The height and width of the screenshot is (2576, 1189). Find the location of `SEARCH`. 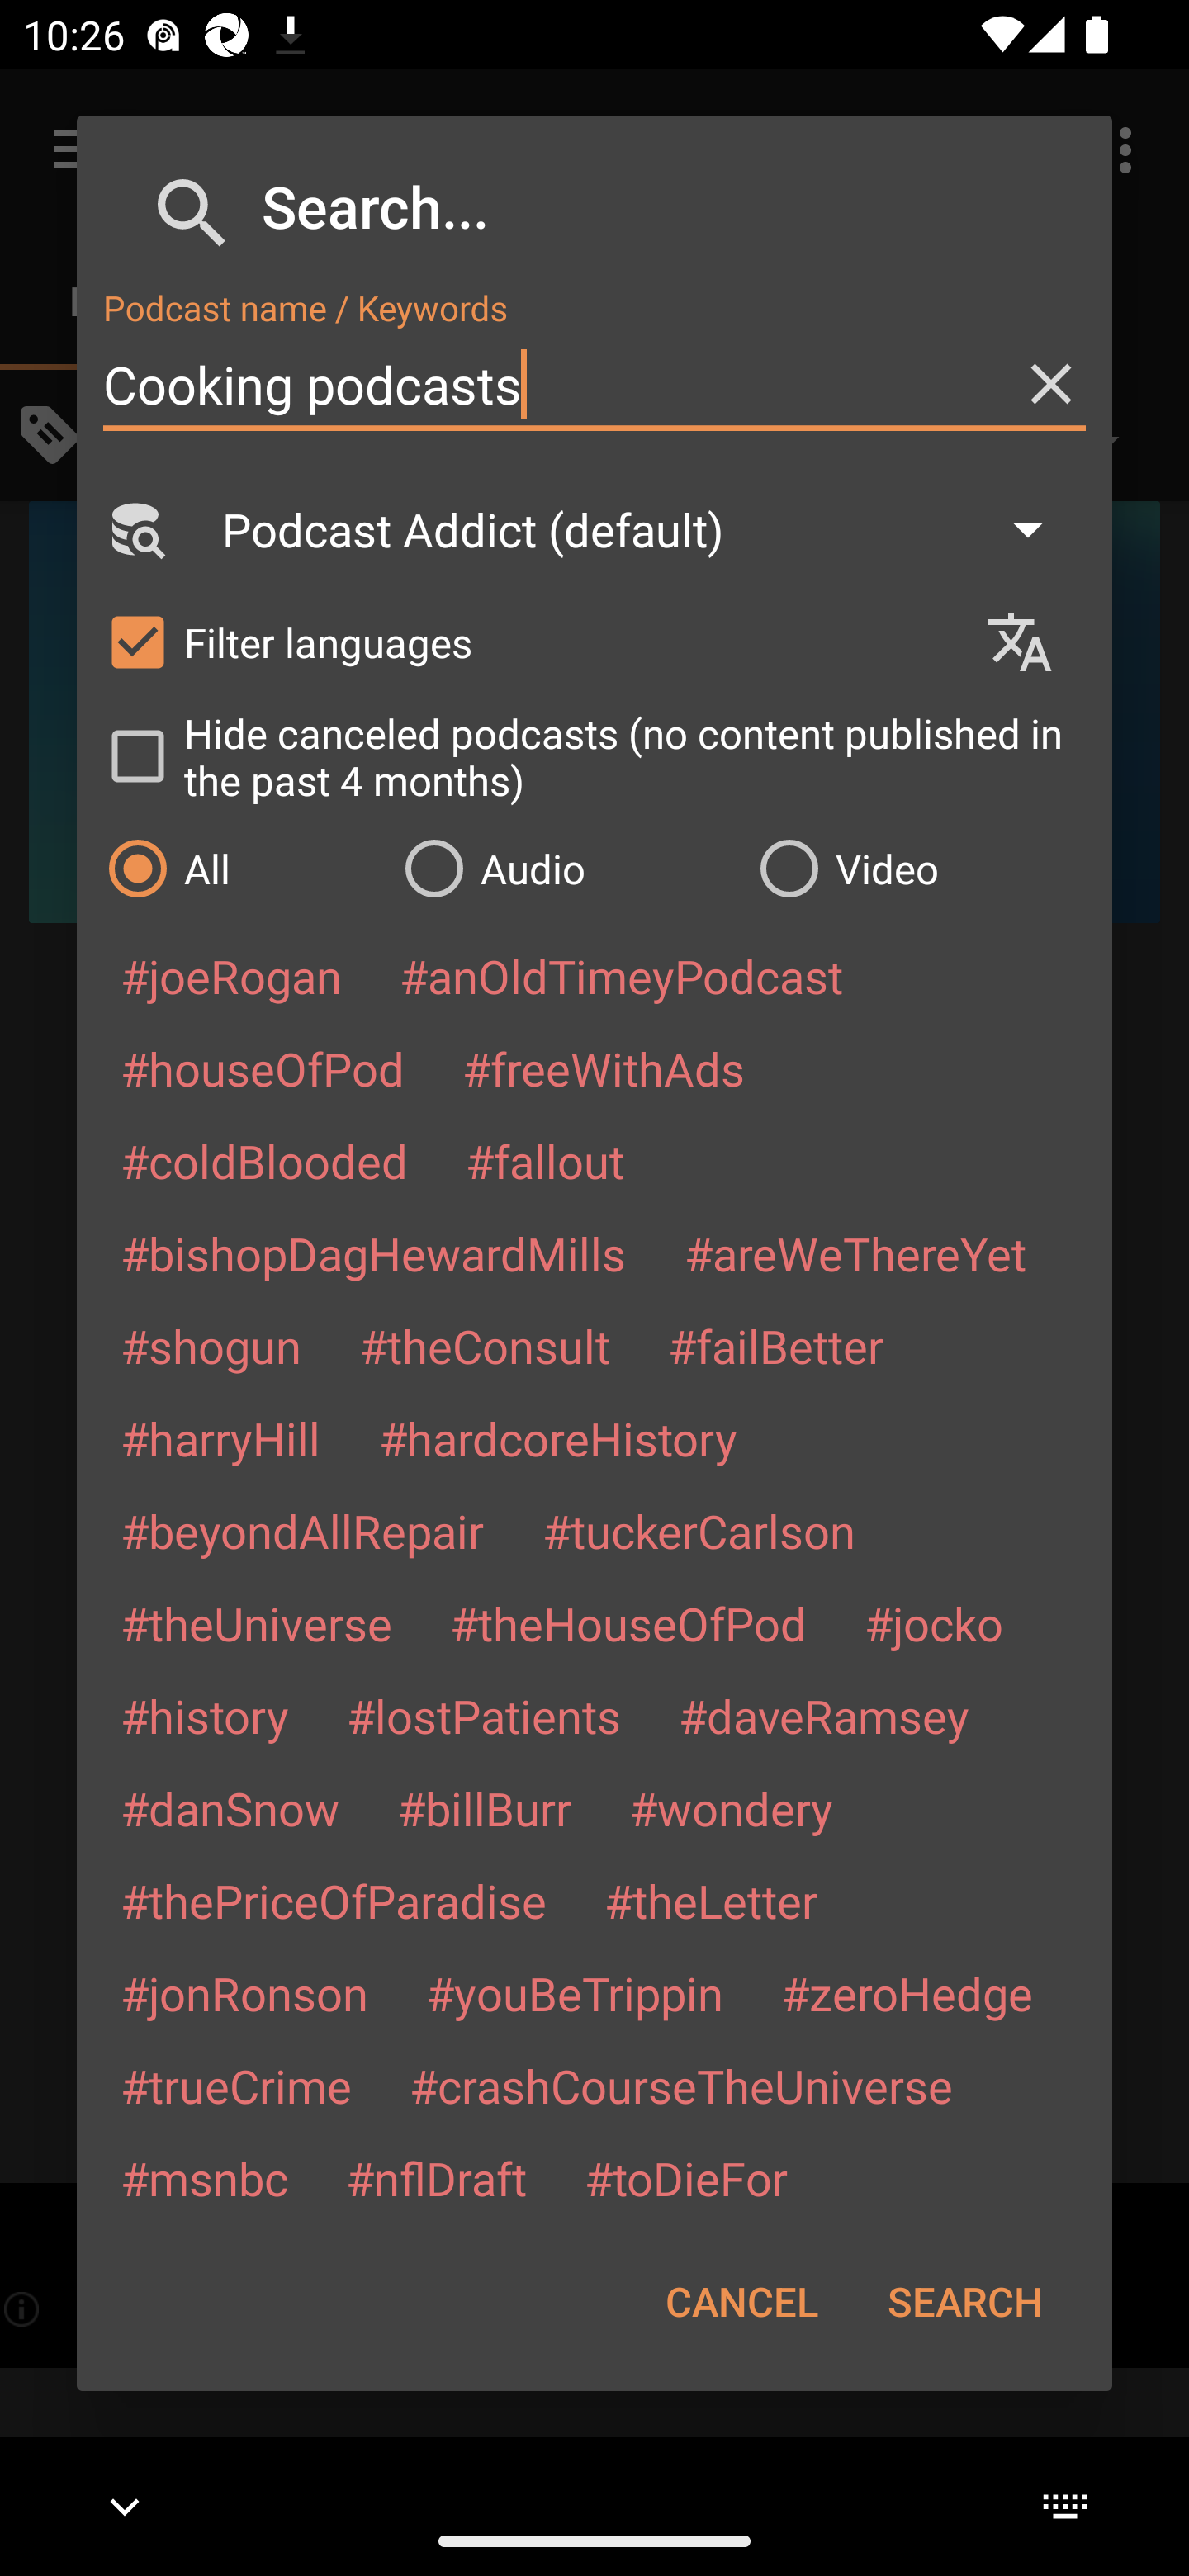

SEARCH is located at coordinates (964, 2301).